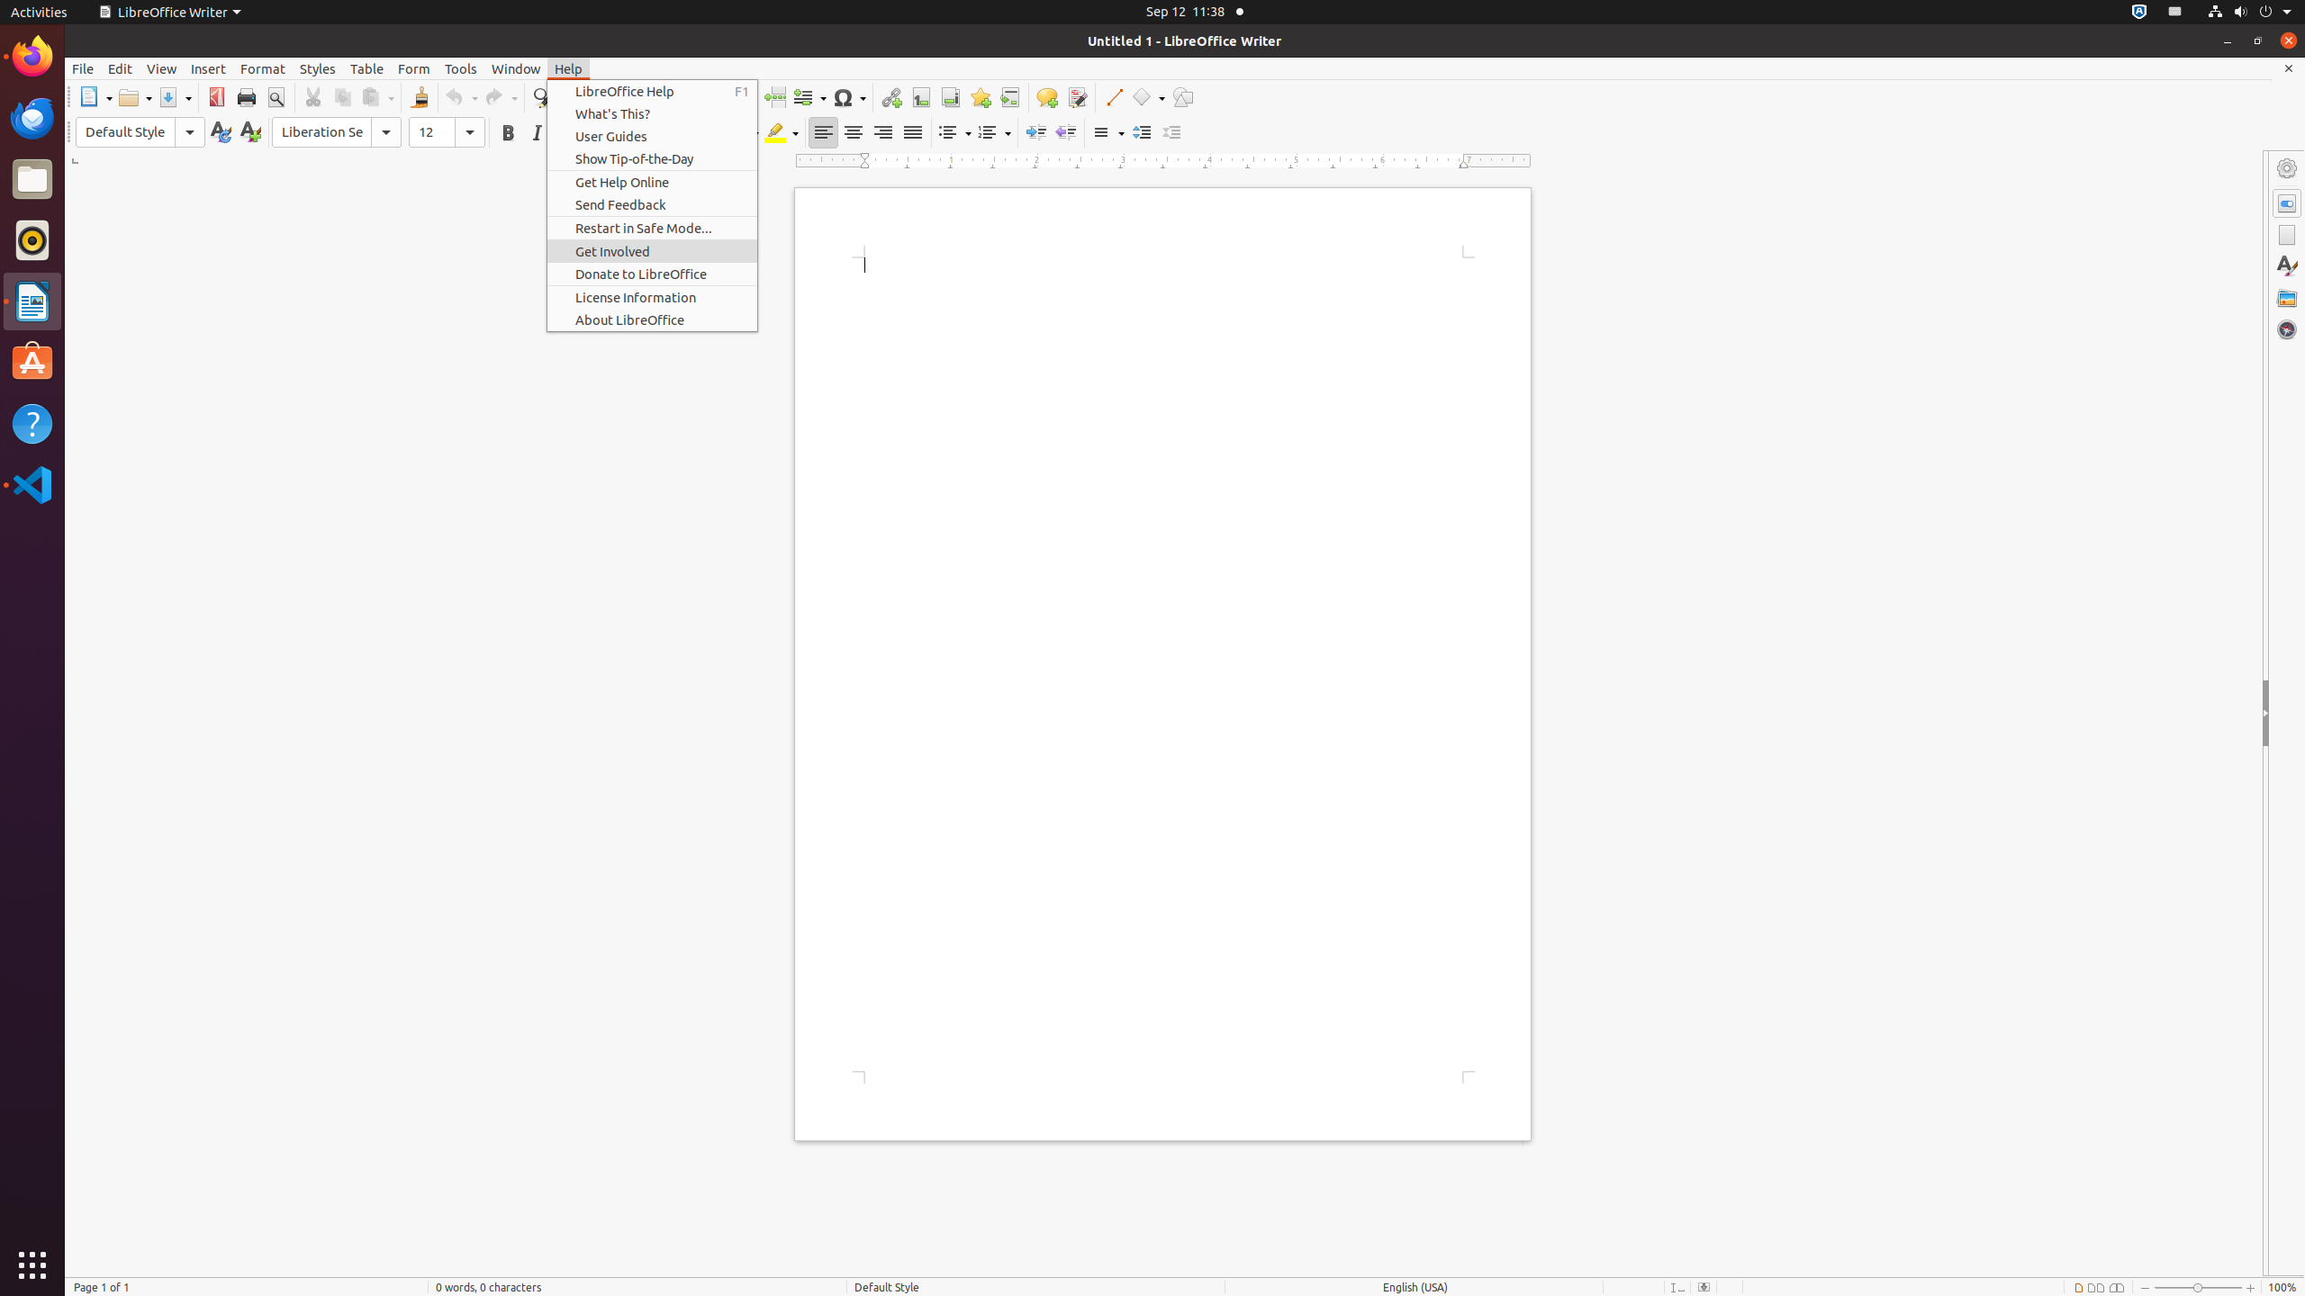  I want to click on New, so click(250, 133).